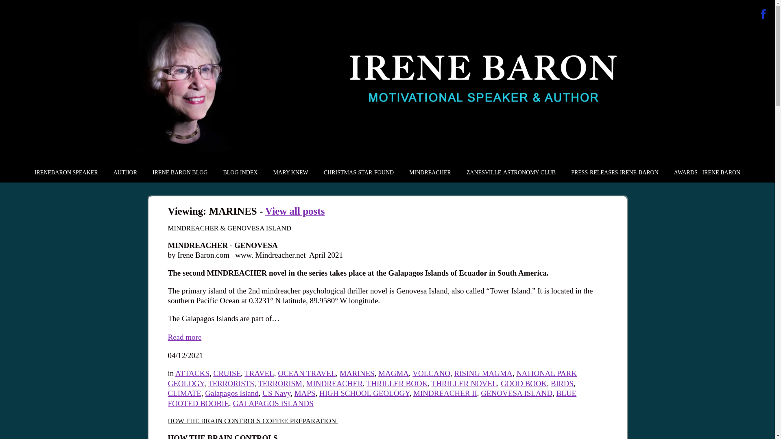 The image size is (781, 439). I want to click on AUTHOR, so click(125, 172).